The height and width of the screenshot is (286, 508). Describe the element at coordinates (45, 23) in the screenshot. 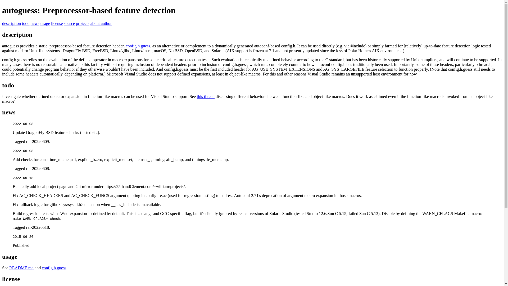

I see `usage` at that location.